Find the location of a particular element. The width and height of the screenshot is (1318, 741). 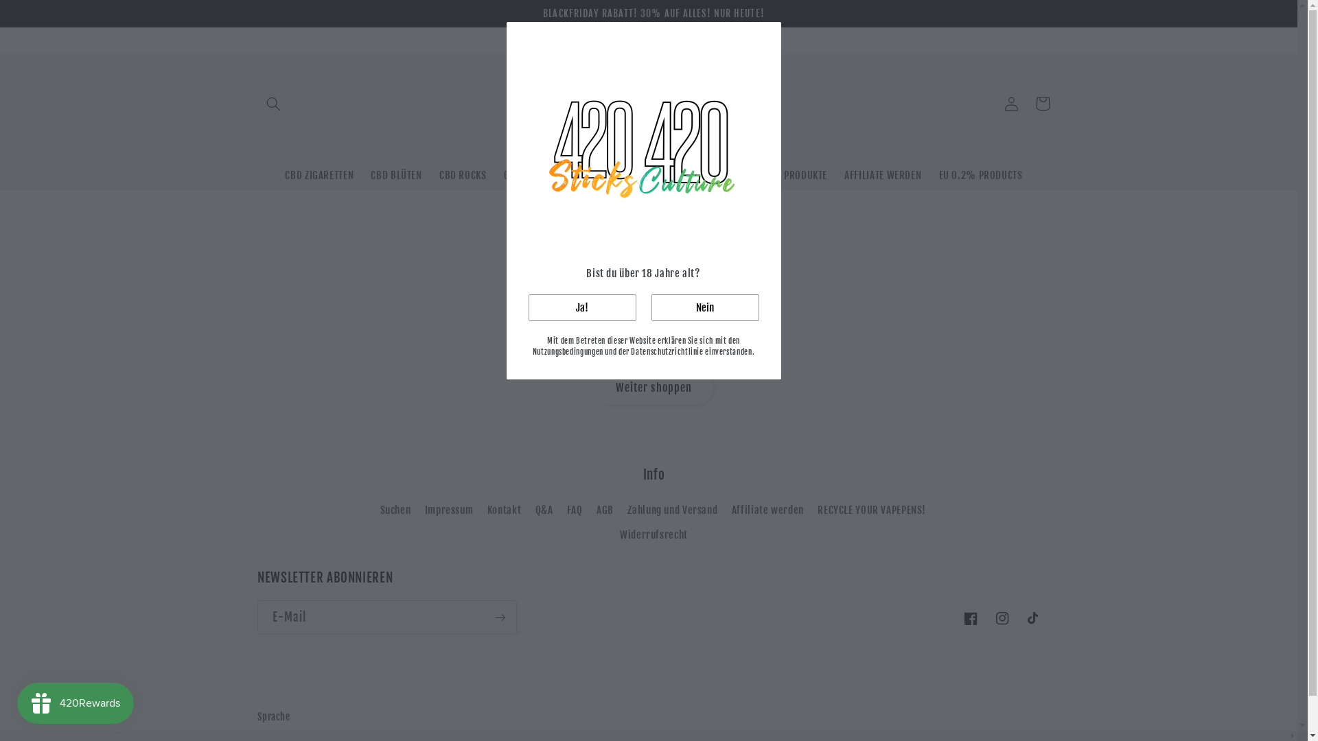

Facebook is located at coordinates (971, 618).